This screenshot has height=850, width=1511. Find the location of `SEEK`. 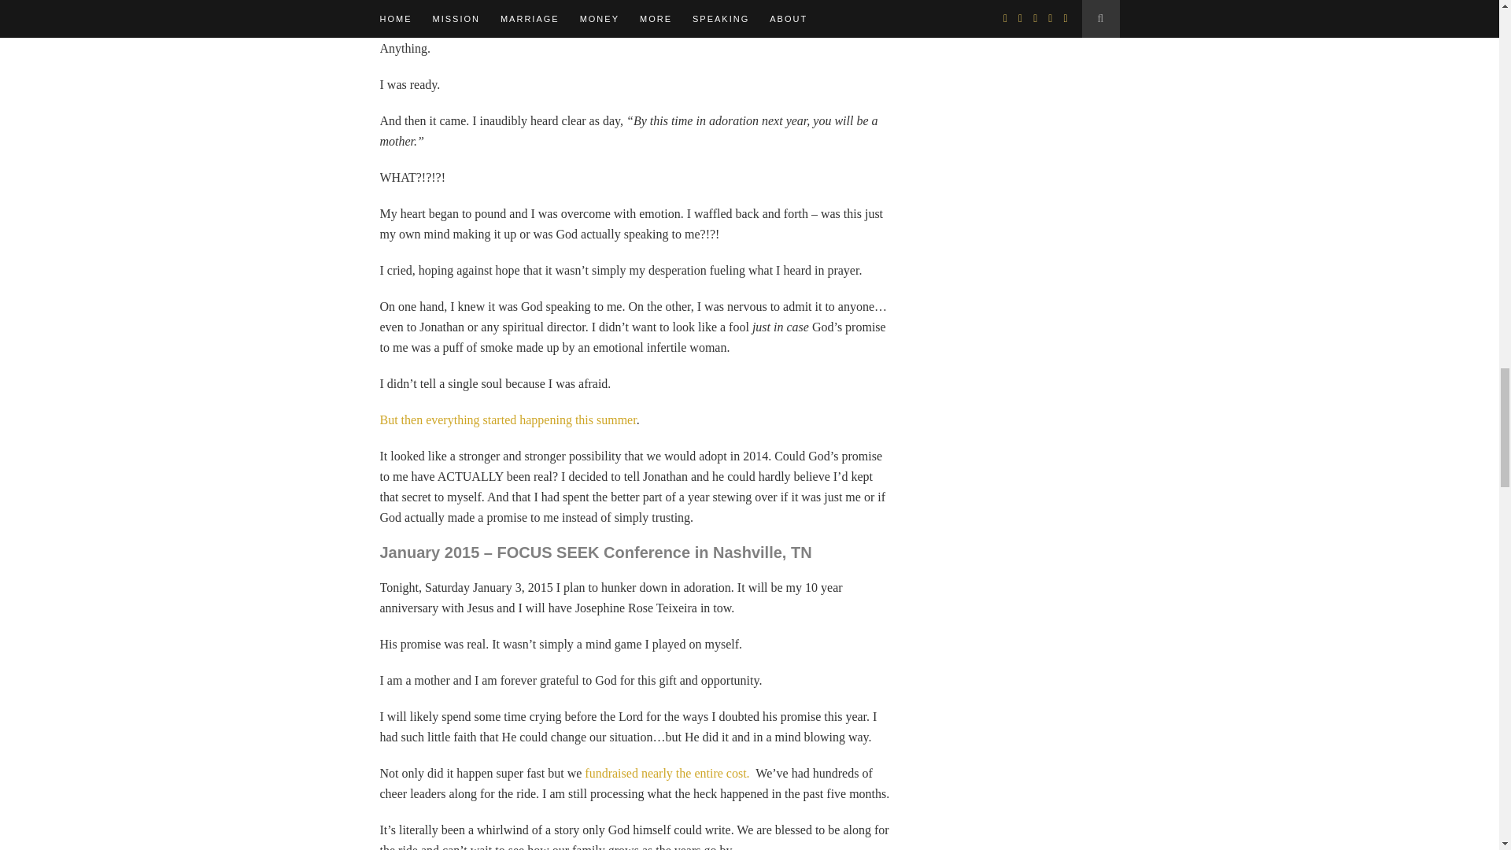

SEEK is located at coordinates (577, 552).